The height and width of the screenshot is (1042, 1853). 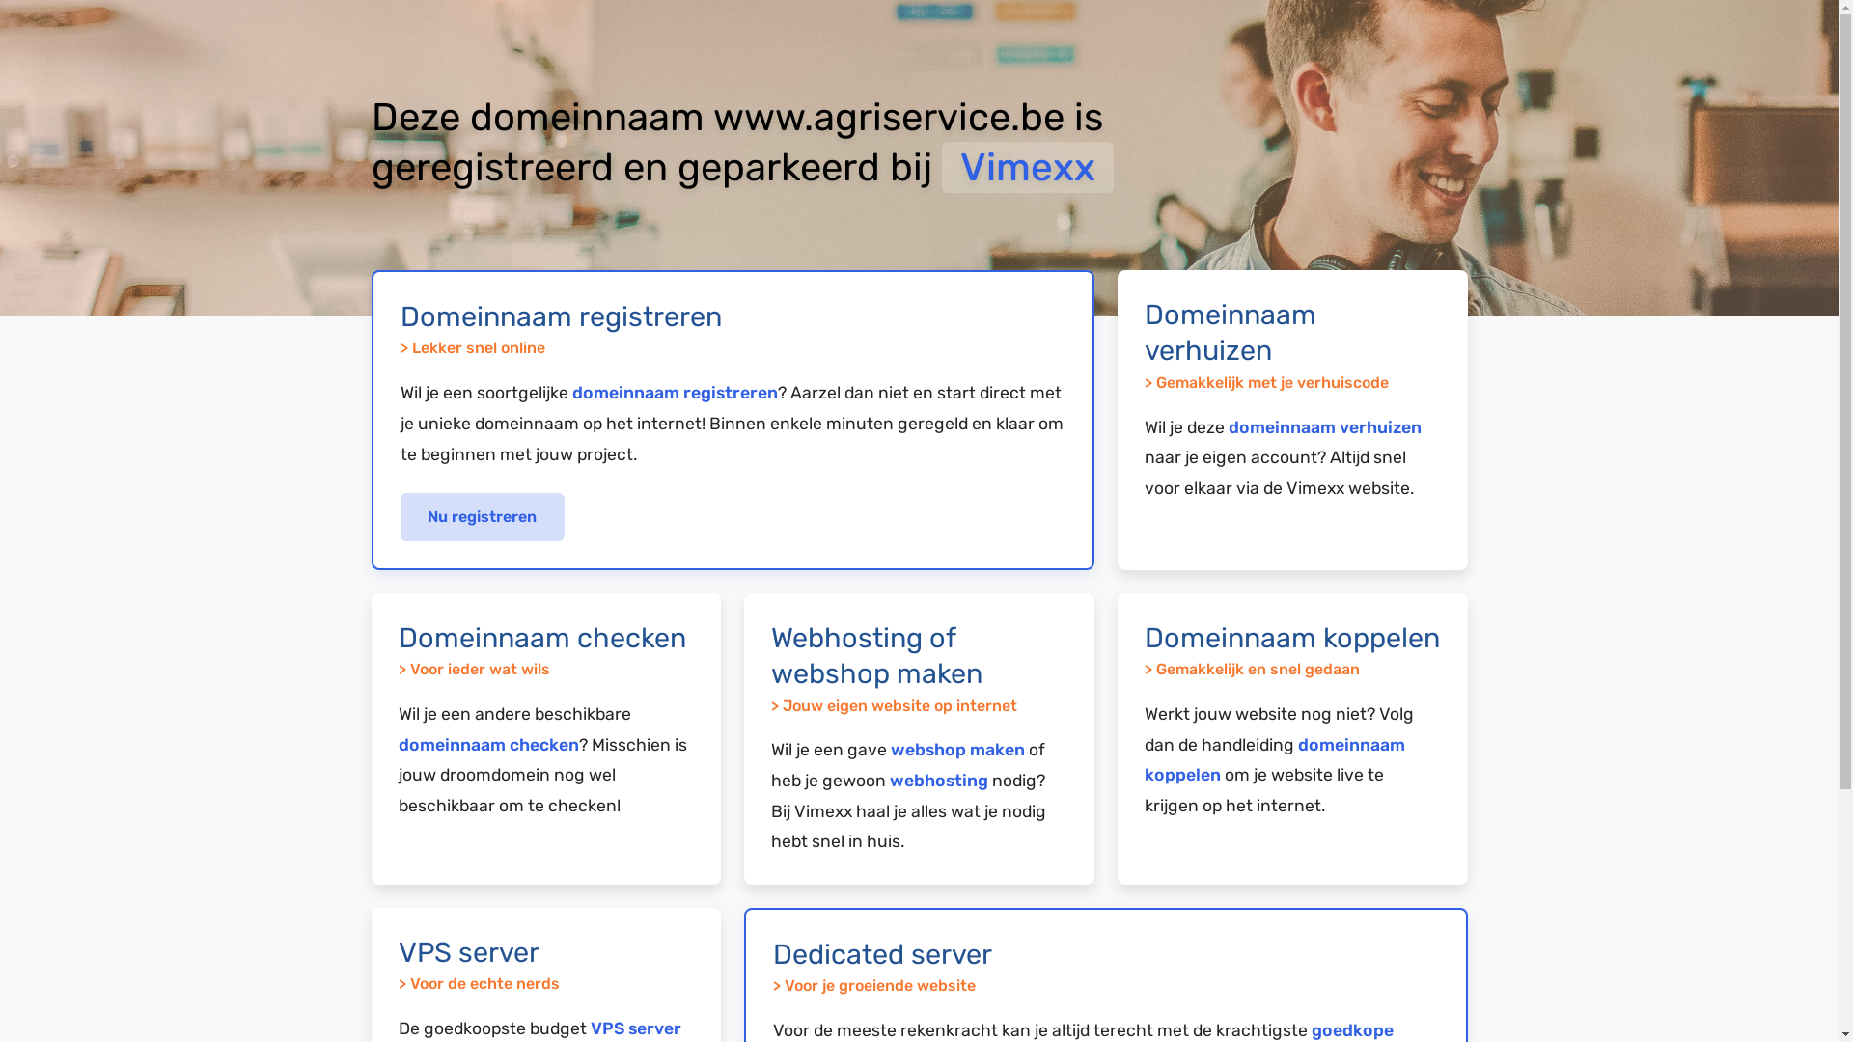 What do you see at coordinates (1275, 760) in the screenshot?
I see `domeinnaam koppelen` at bounding box center [1275, 760].